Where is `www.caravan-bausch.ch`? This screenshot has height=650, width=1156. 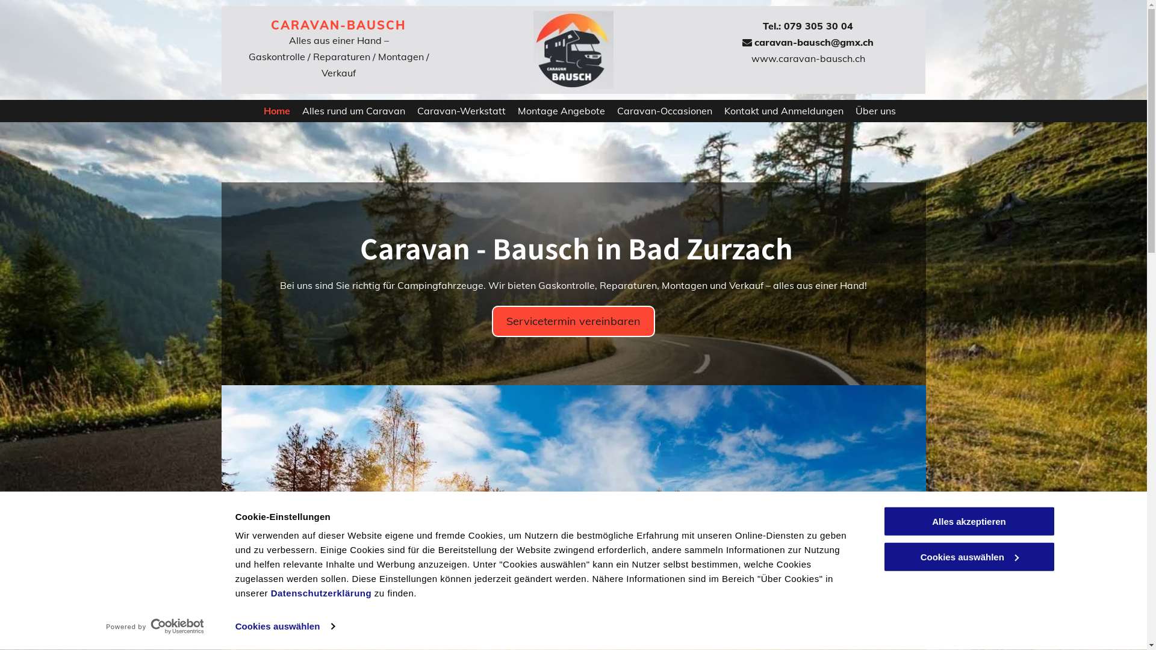
www.caravan-bausch.ch is located at coordinates (808, 58).